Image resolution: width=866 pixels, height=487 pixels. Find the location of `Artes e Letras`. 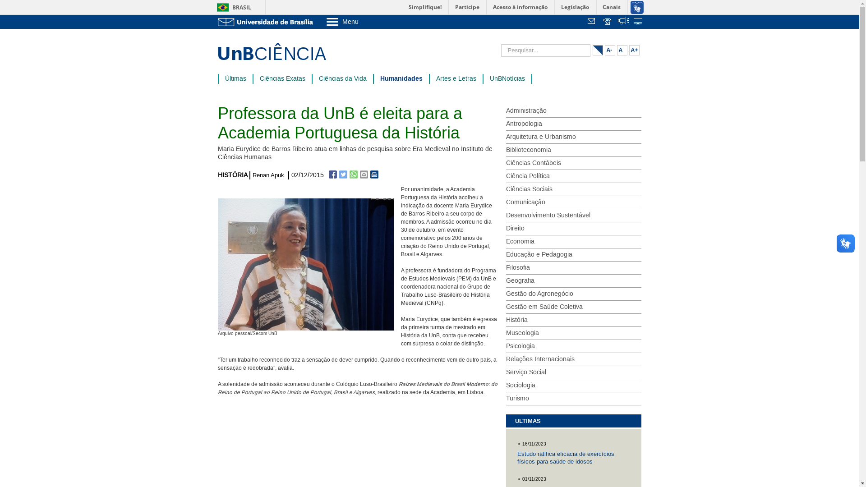

Artes e Letras is located at coordinates (456, 79).